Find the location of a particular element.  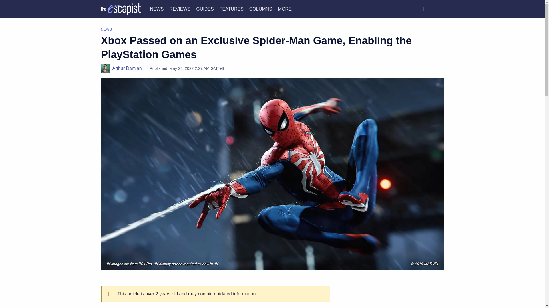

NEWS is located at coordinates (157, 9).